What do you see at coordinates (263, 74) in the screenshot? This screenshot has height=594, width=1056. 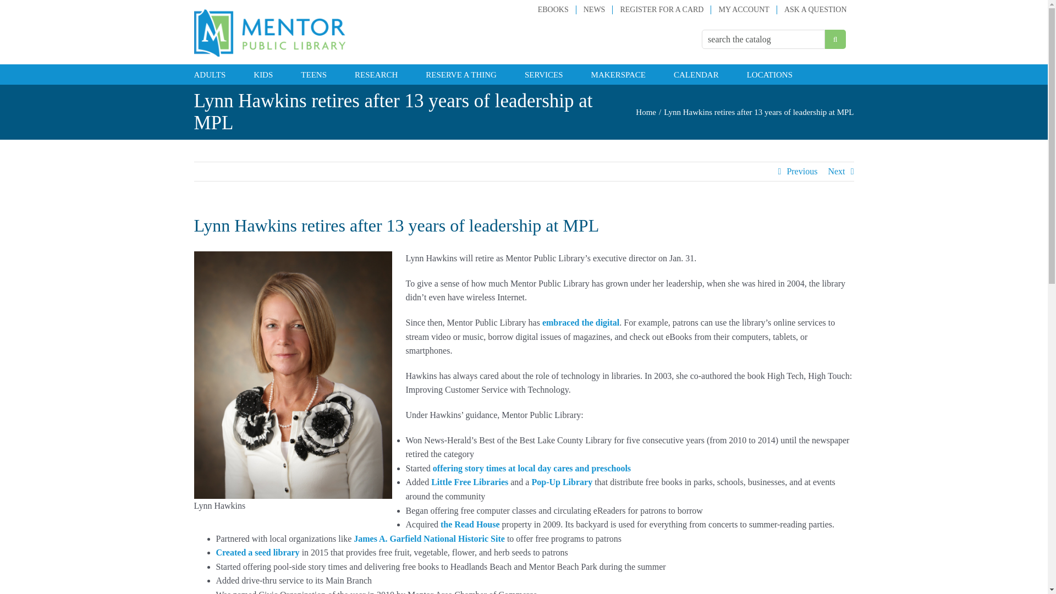 I see `KIDS` at bounding box center [263, 74].